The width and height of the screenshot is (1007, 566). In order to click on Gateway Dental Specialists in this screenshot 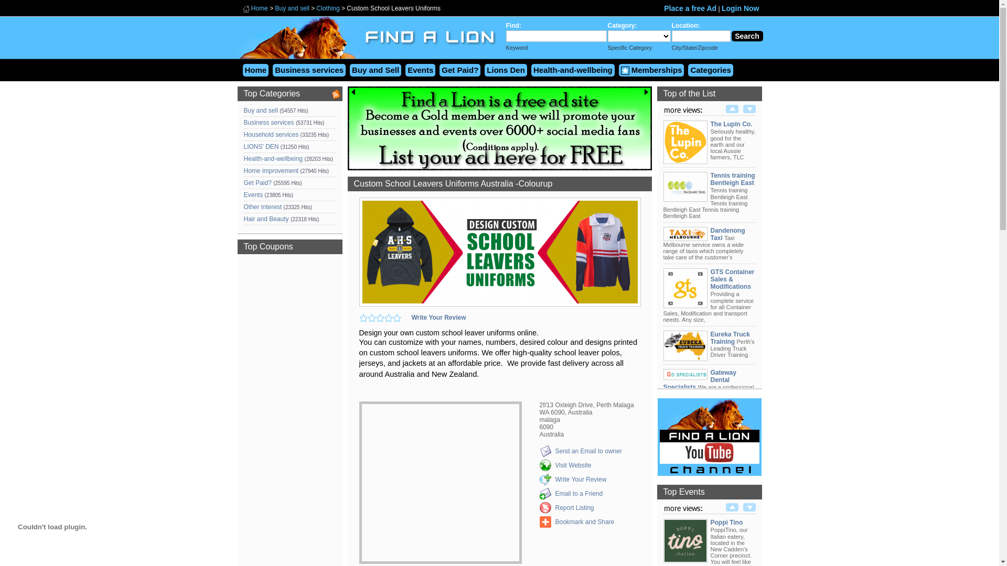, I will do `click(685, 377)`.